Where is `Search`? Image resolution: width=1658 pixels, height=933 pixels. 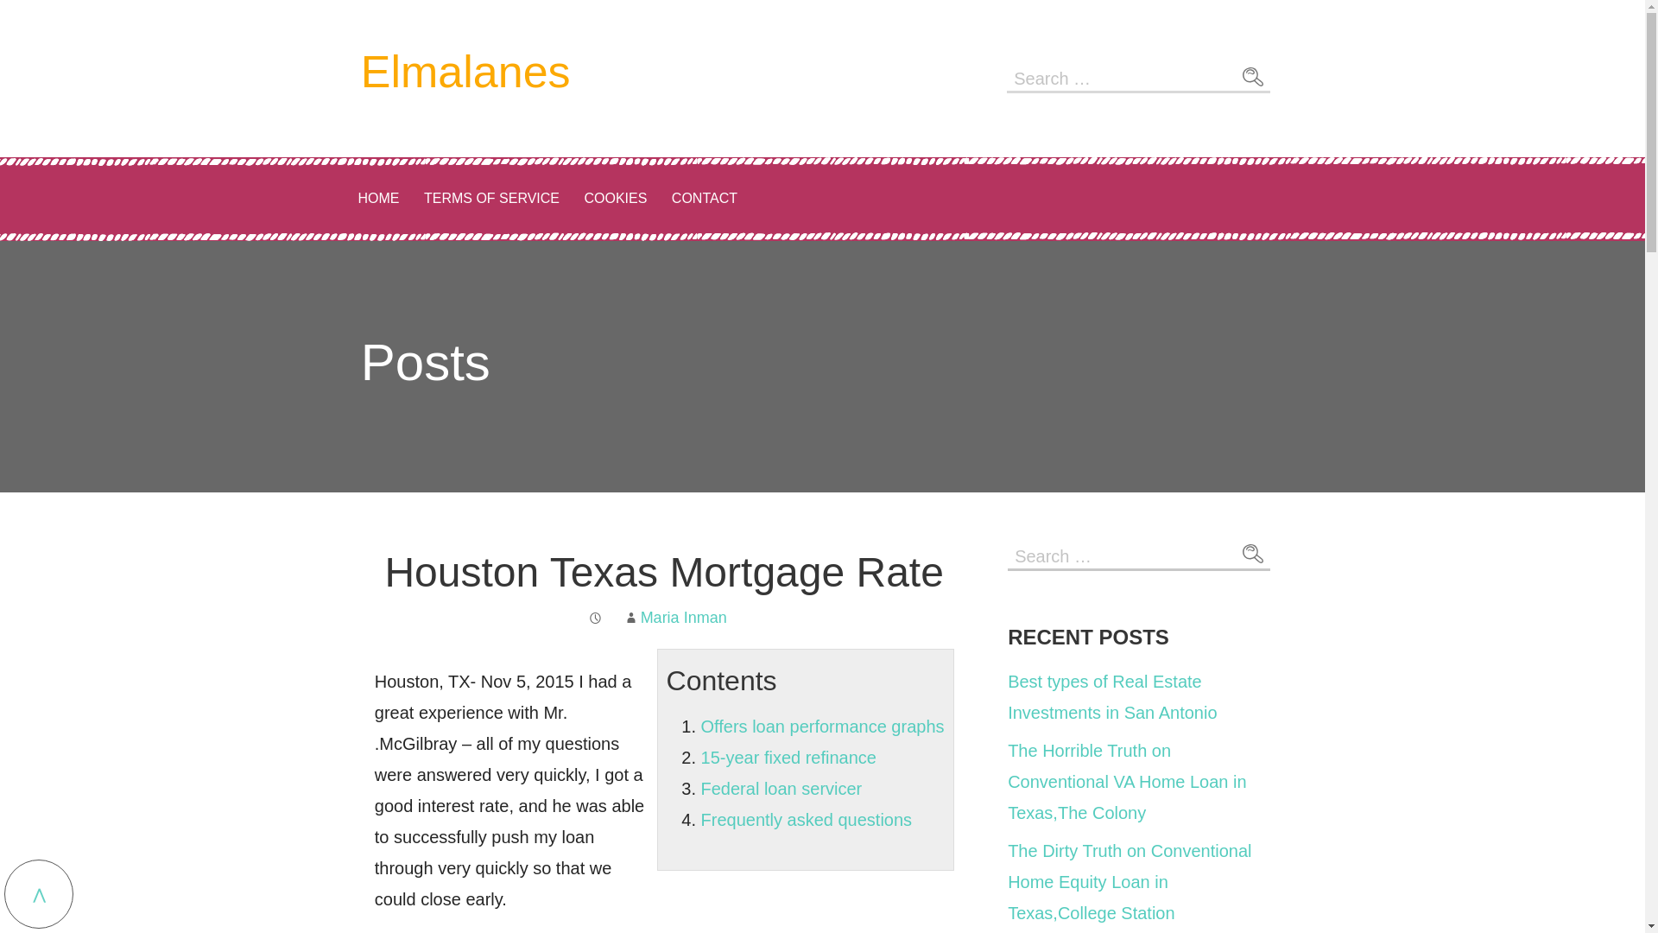
Search is located at coordinates (1252, 76).